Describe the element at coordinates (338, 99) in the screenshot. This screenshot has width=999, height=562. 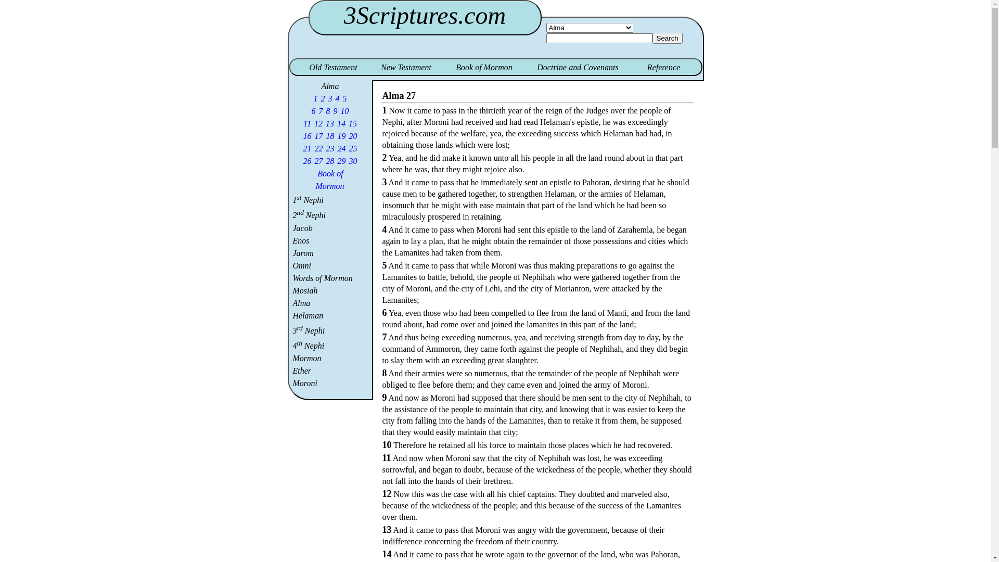
I see `4` at that location.